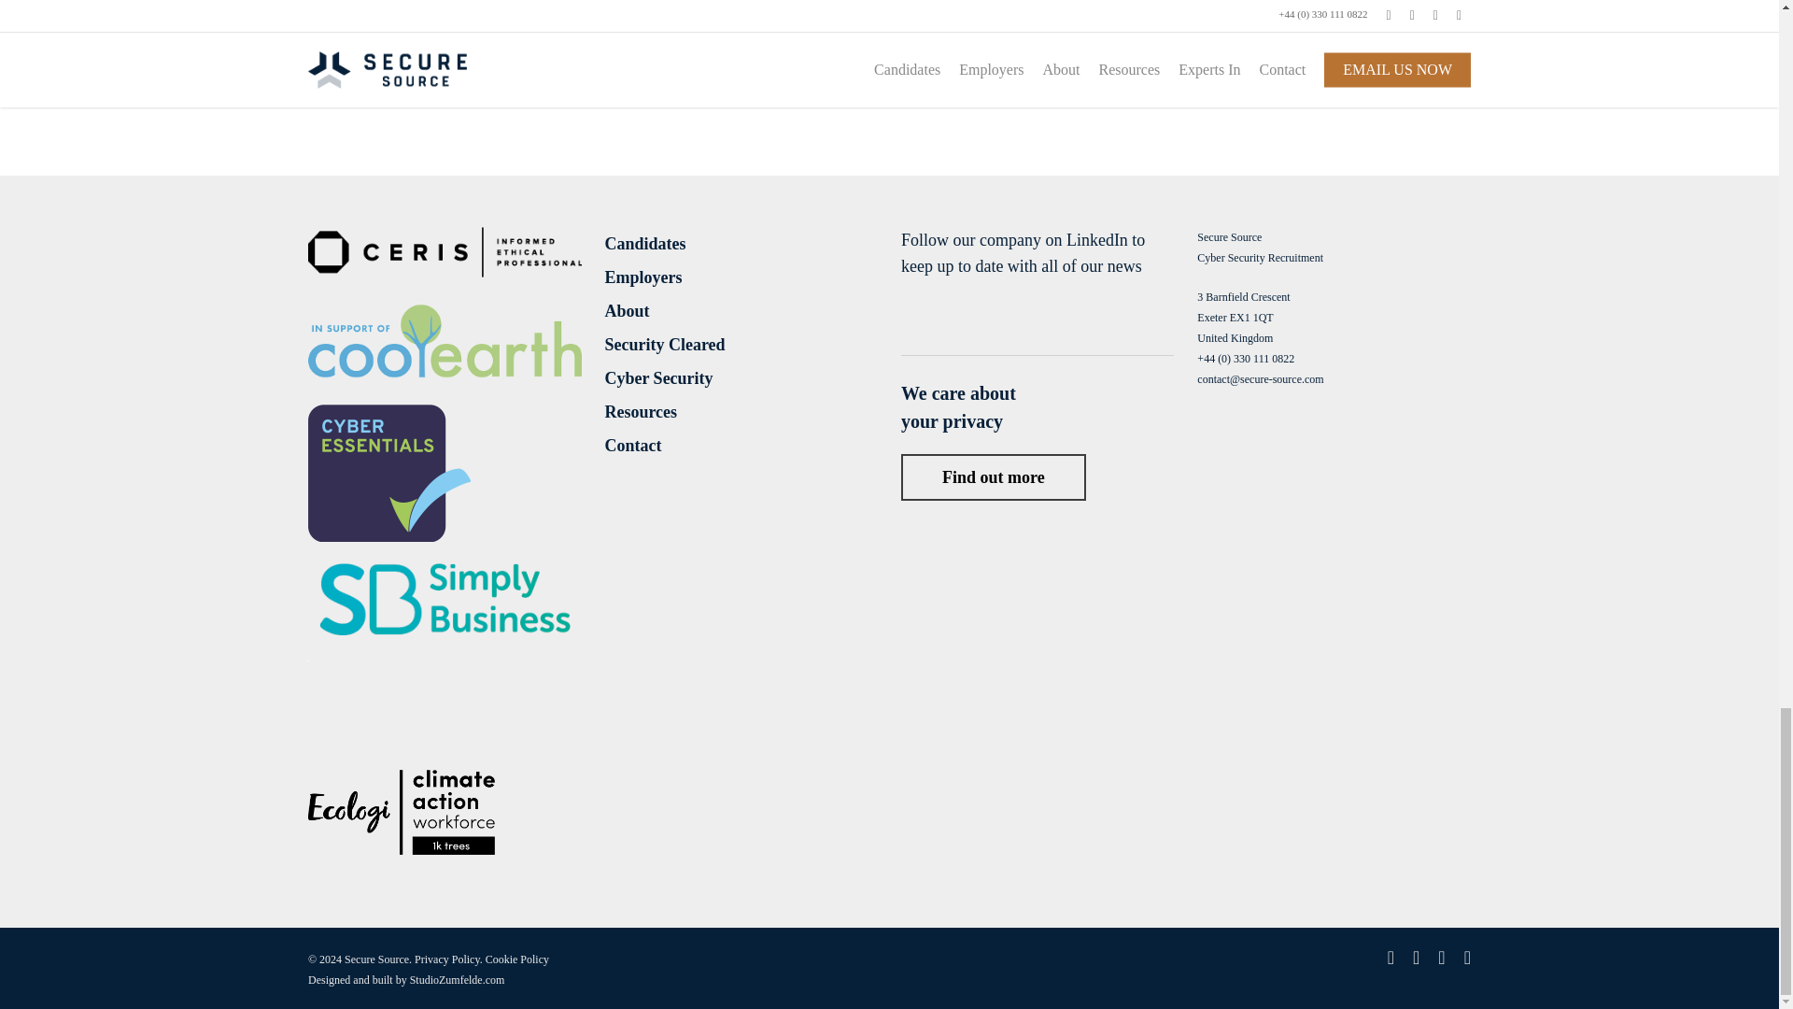 Image resolution: width=1793 pixels, height=1009 pixels. I want to click on Employers, so click(741, 277).